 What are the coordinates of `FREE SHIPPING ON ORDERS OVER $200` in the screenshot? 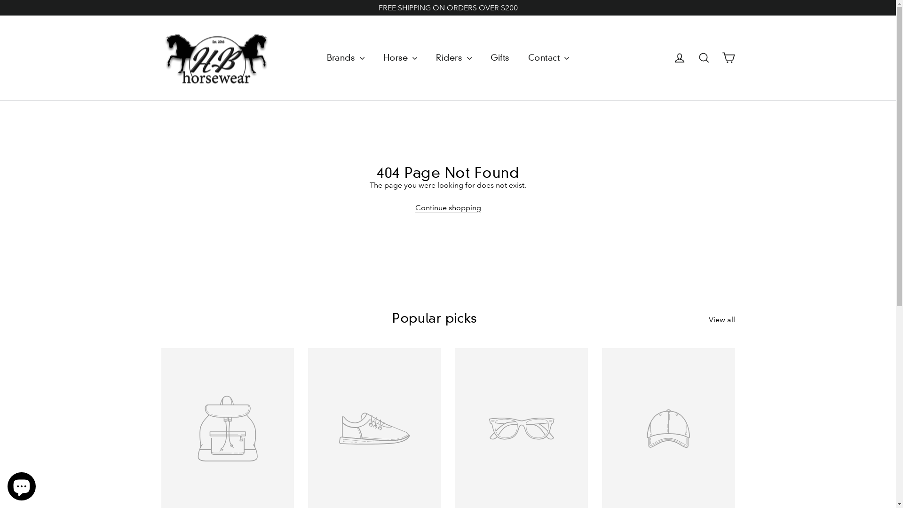 It's located at (448, 8).